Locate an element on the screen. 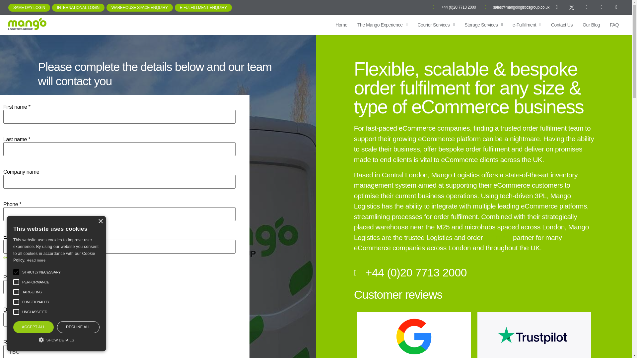 This screenshot has width=637, height=358. Storage Services is located at coordinates (483, 25).